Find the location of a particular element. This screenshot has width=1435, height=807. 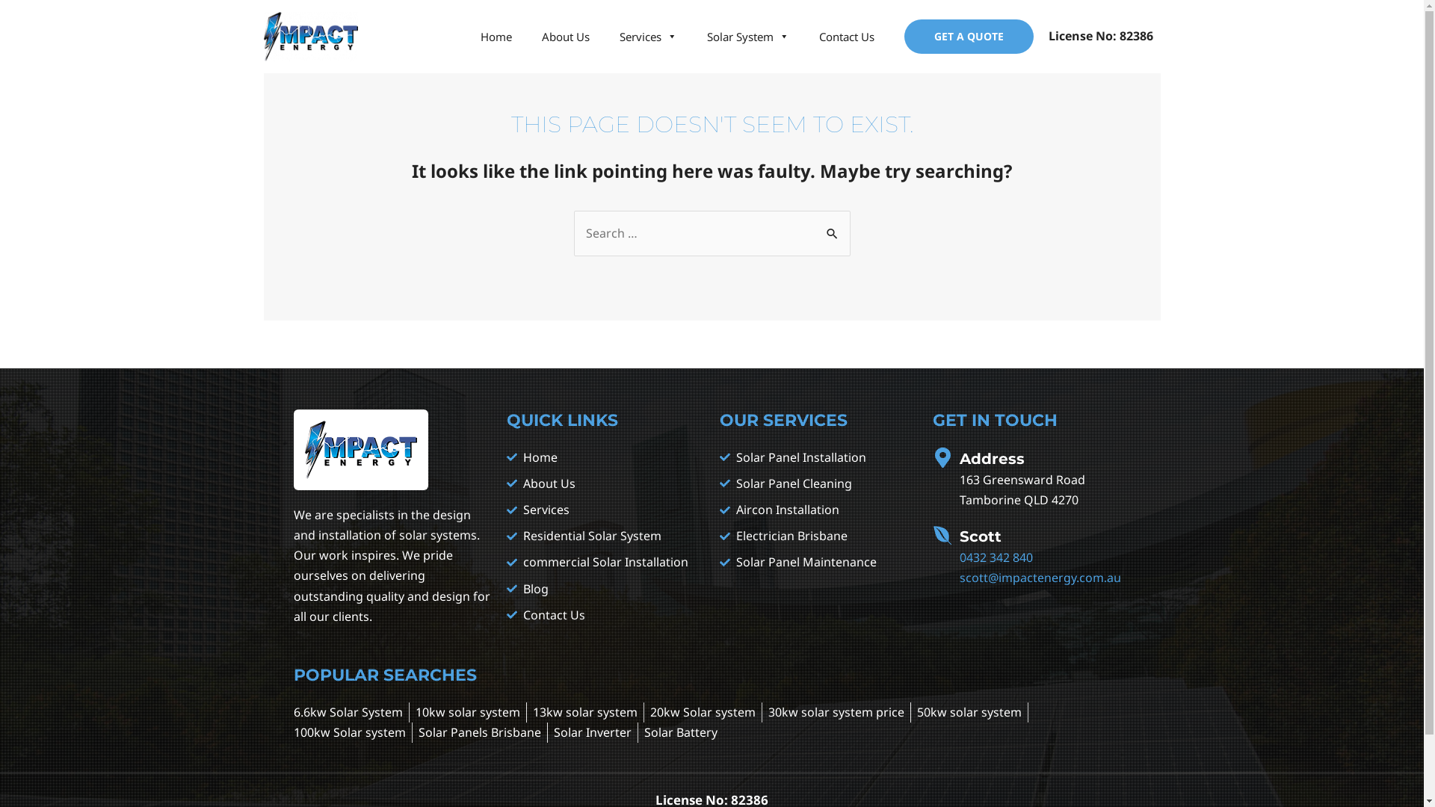

Solar Inverter is located at coordinates (592, 732).